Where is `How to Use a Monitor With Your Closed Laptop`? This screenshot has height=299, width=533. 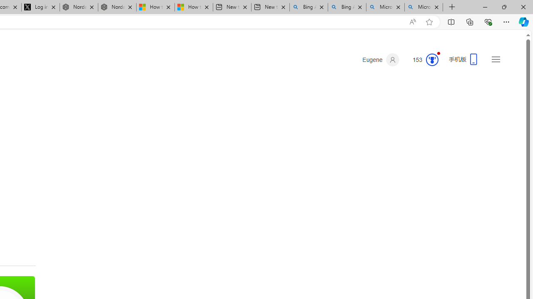 How to Use a Monitor With Your Closed Laptop is located at coordinates (193, 7).